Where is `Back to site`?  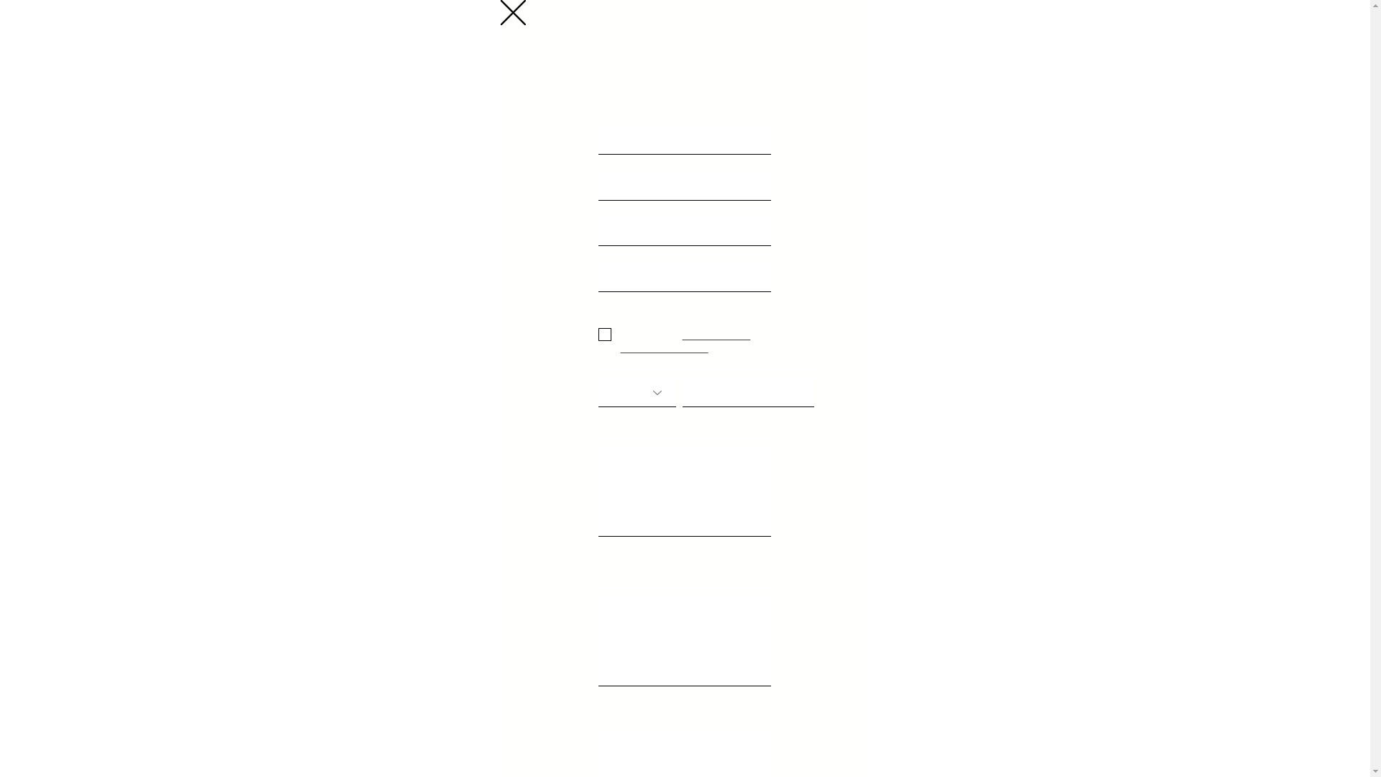 Back to site is located at coordinates (514, 13).